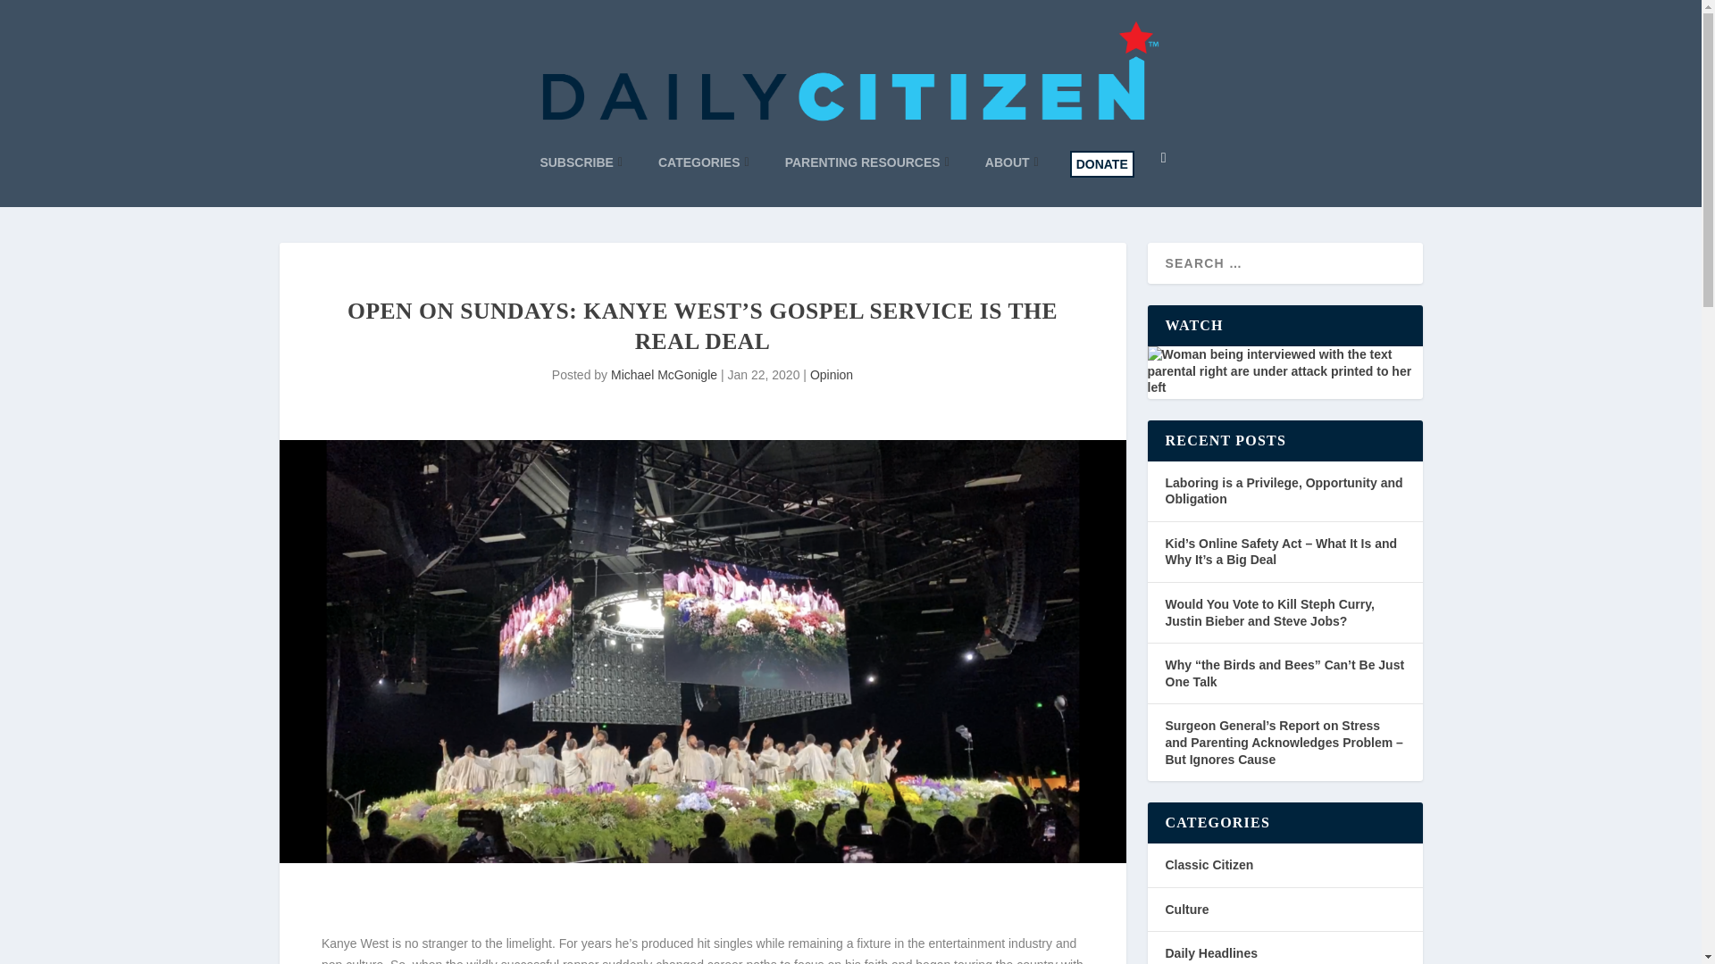 Image resolution: width=1715 pixels, height=964 pixels. I want to click on SUBSCRIBE, so click(581, 162).